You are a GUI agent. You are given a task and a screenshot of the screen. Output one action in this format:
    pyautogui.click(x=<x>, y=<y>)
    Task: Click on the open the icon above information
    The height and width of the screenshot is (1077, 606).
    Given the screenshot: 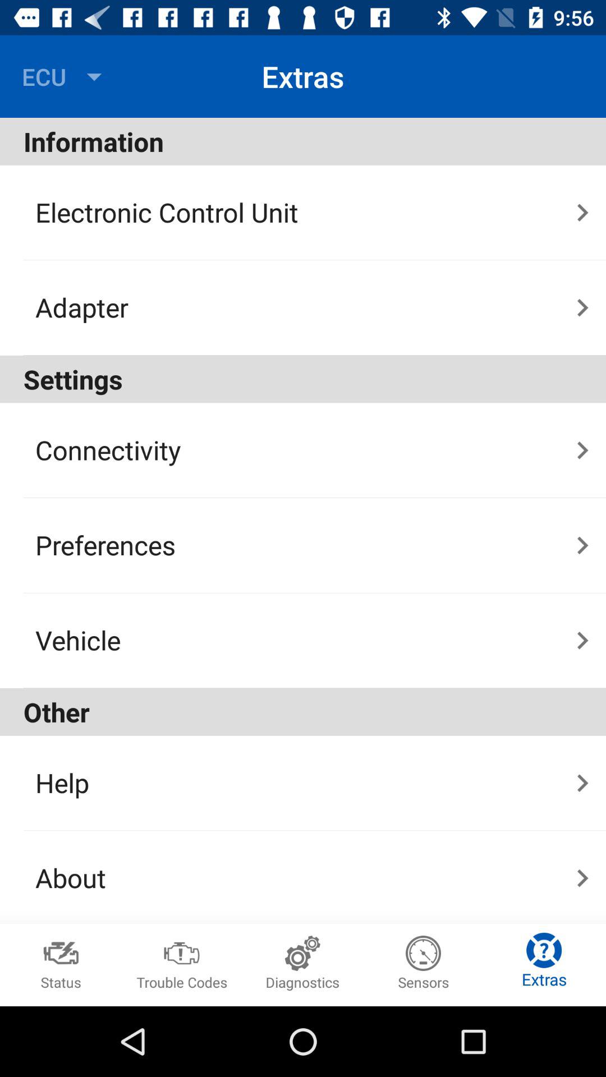 What is the action you would take?
    pyautogui.click(x=65, y=76)
    